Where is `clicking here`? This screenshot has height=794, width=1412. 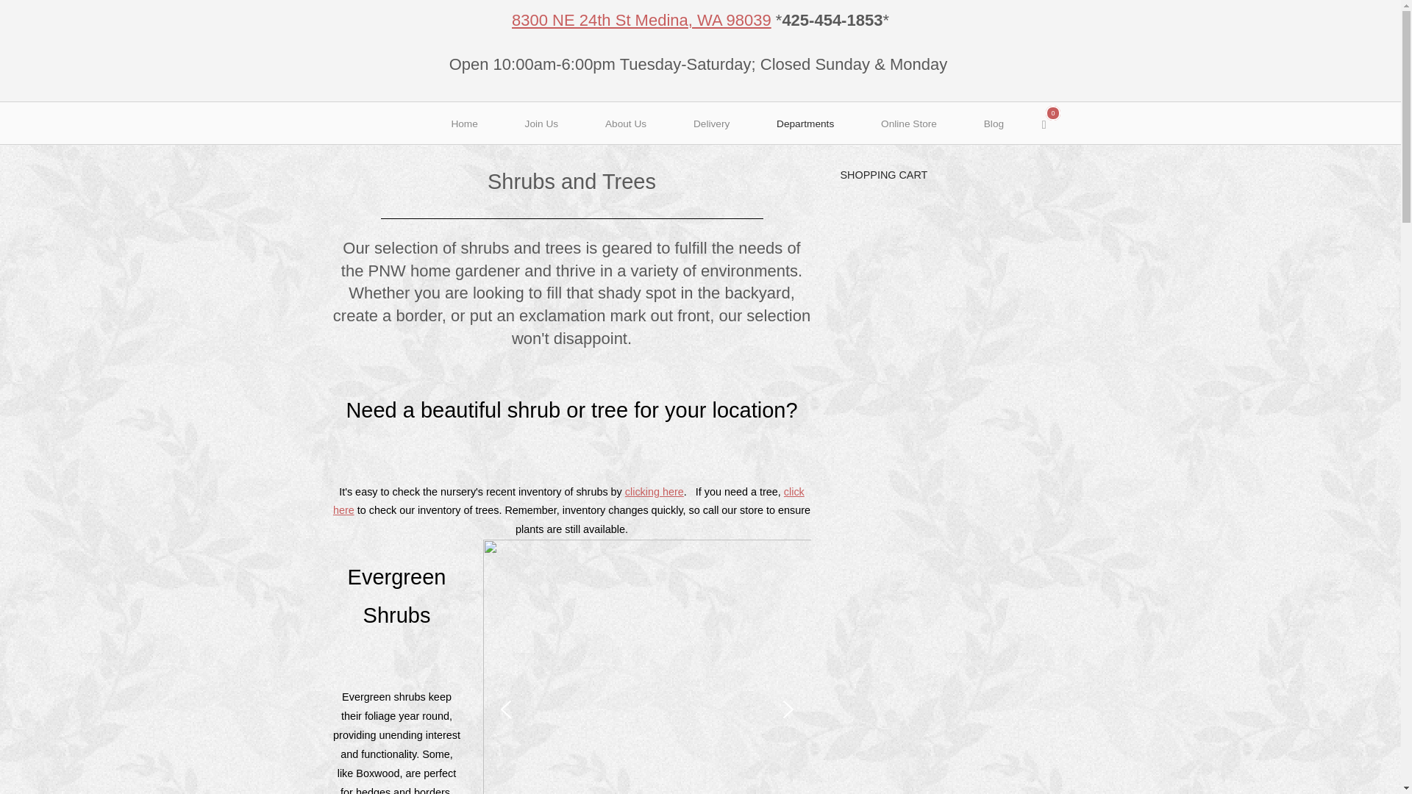
clicking here is located at coordinates (711, 124).